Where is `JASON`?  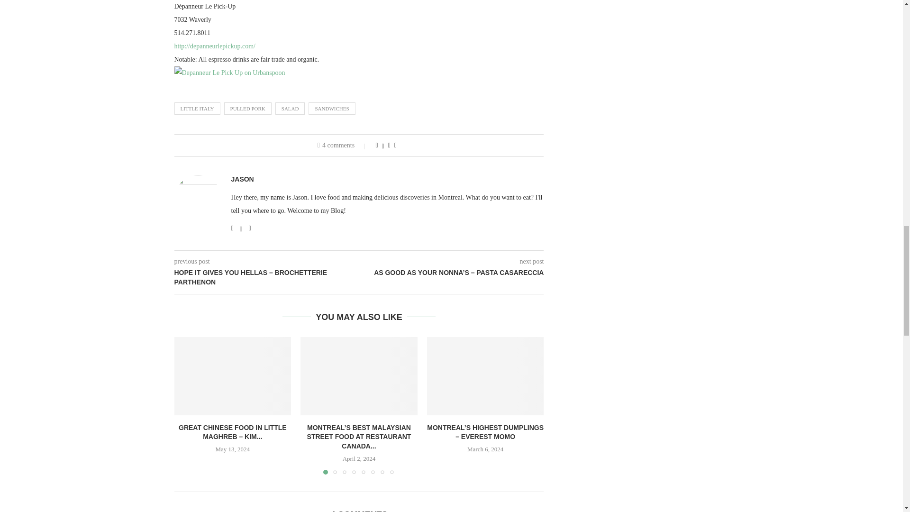
JASON is located at coordinates (242, 179).